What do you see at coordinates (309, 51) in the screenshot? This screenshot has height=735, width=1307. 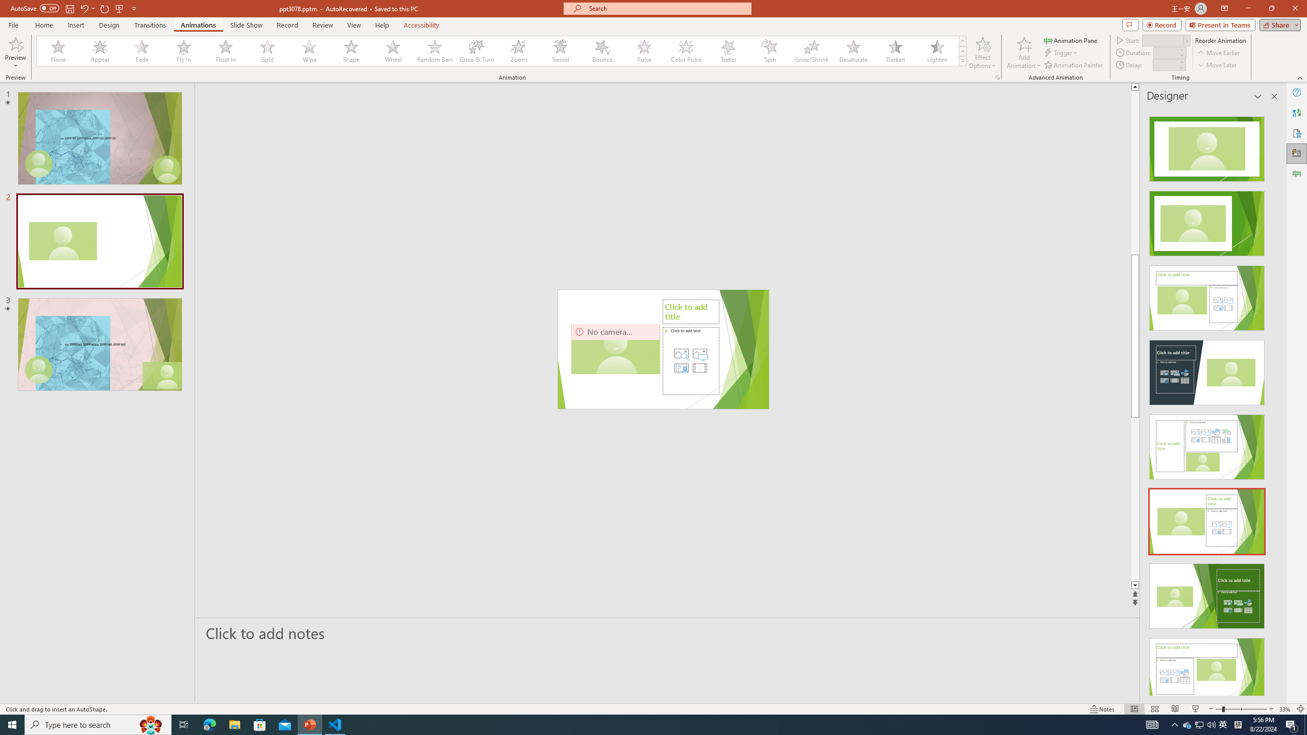 I see `Wipe` at bounding box center [309, 51].